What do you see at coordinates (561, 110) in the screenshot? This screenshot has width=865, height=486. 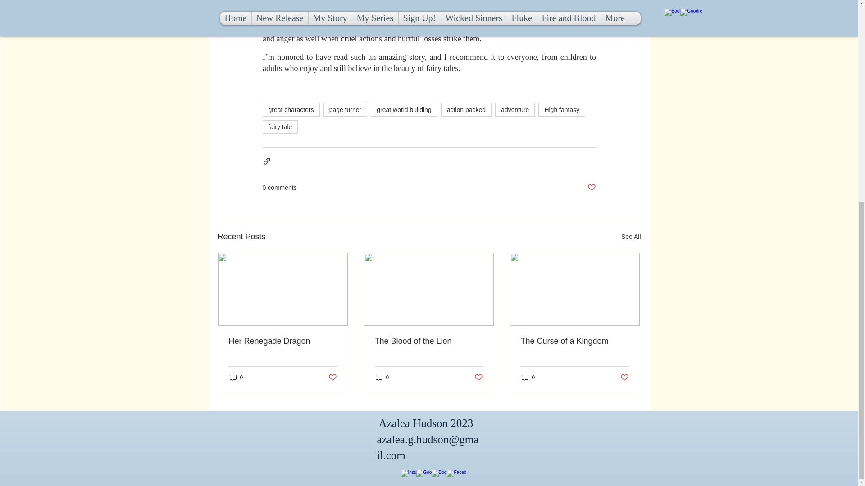 I see `High fantasy` at bounding box center [561, 110].